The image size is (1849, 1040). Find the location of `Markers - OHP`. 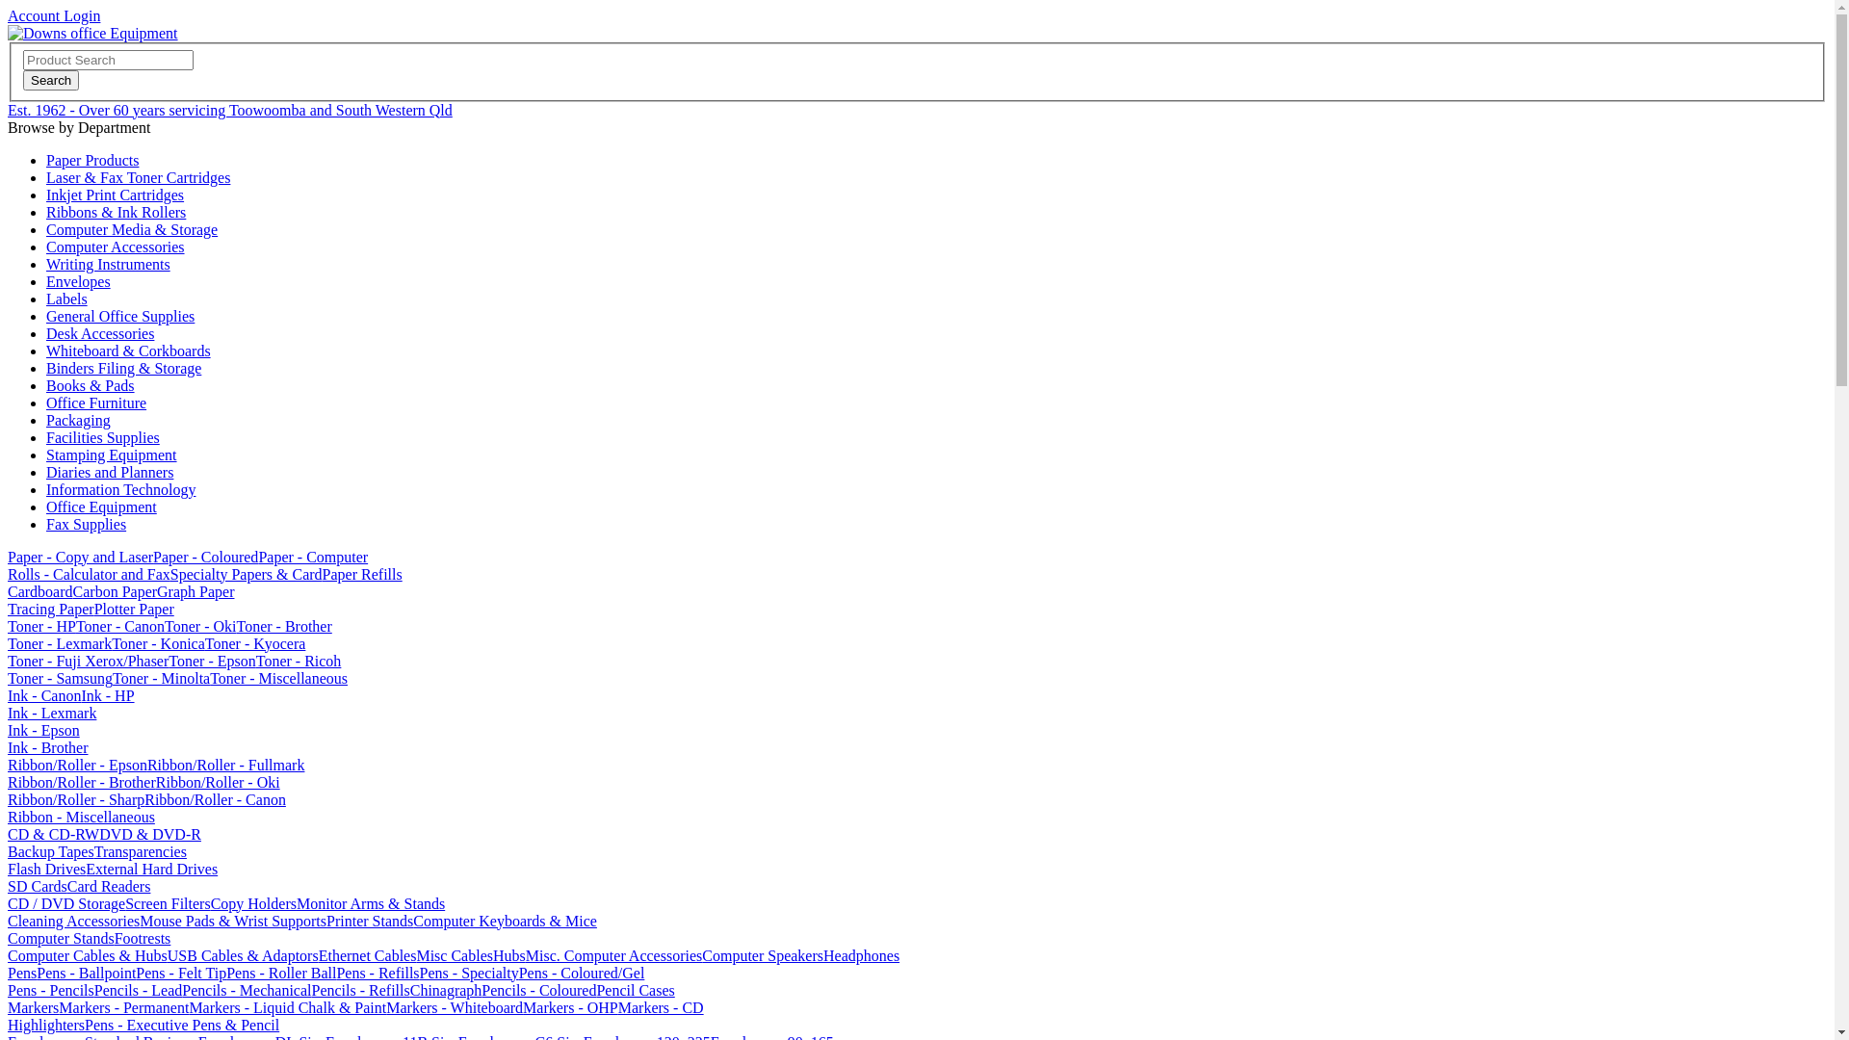

Markers - OHP is located at coordinates (570, 1007).